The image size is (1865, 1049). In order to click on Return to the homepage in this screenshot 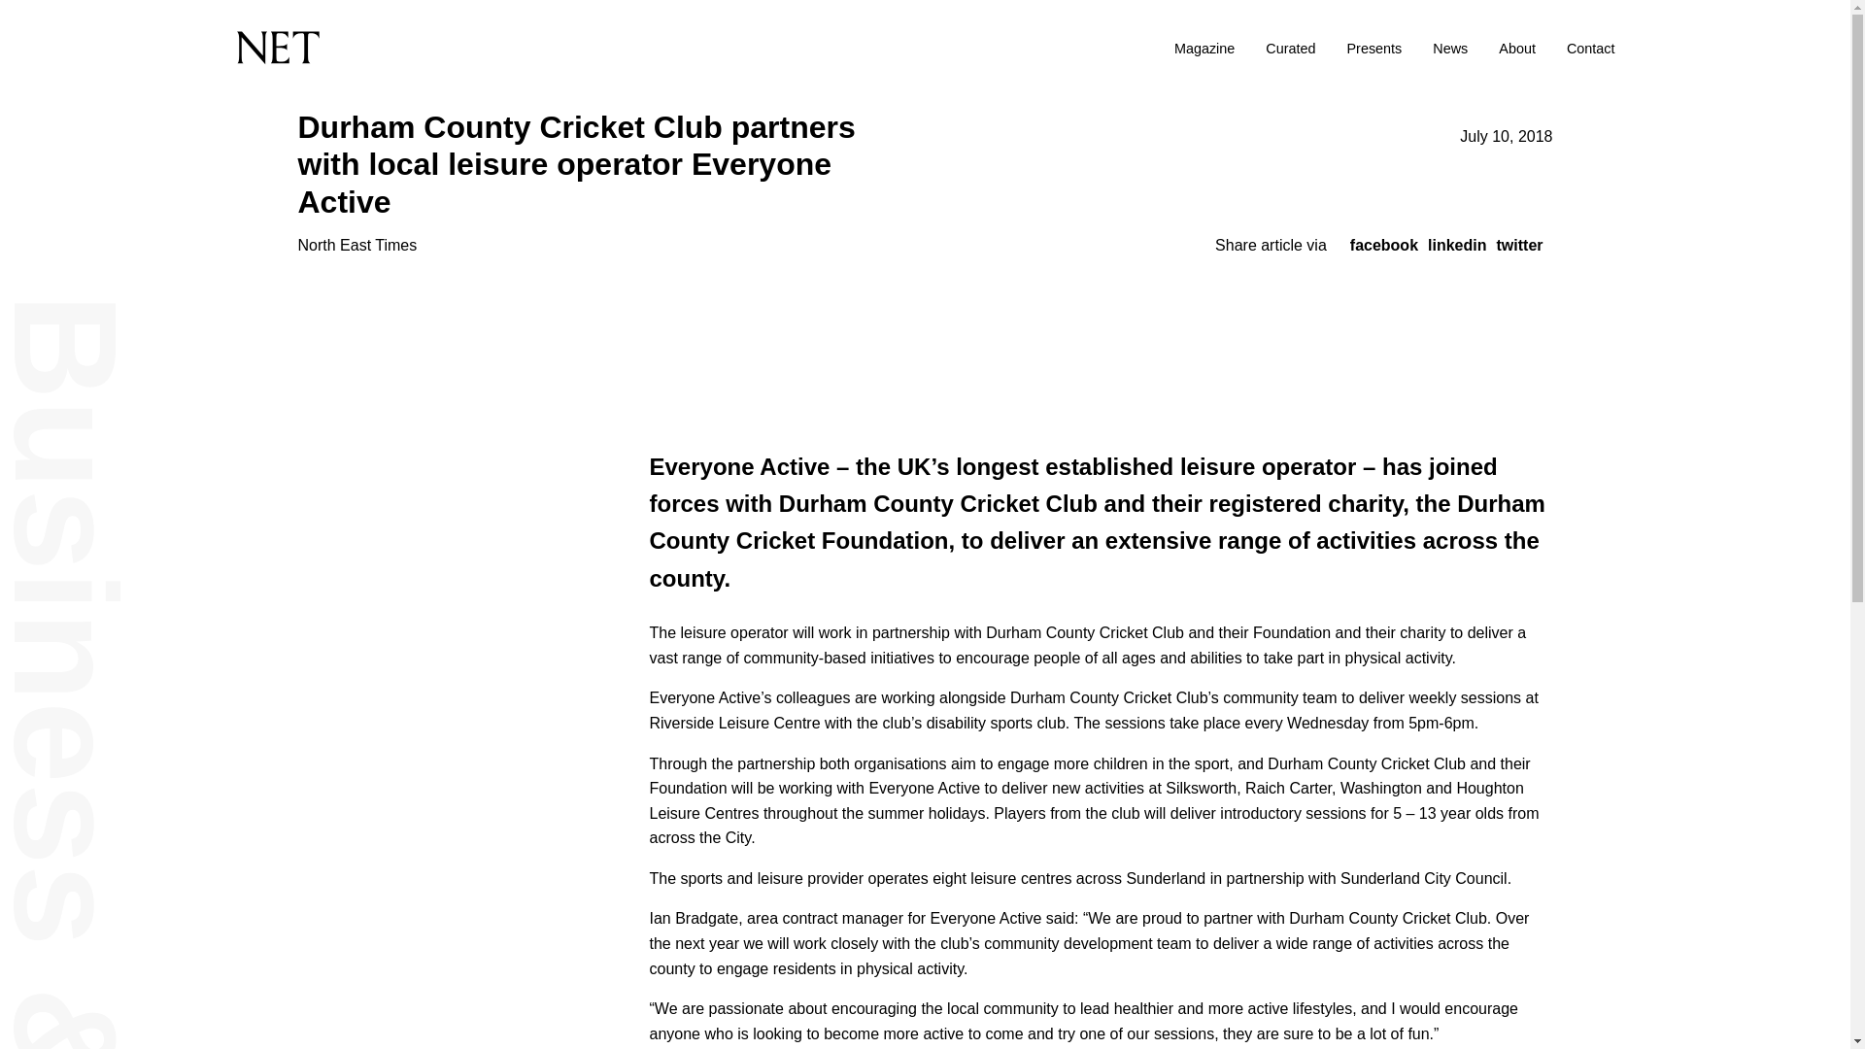, I will do `click(491, 48)`.